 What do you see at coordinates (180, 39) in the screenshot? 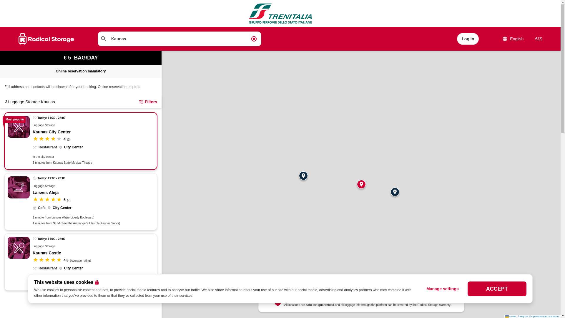
I see `Kaunas` at bounding box center [180, 39].